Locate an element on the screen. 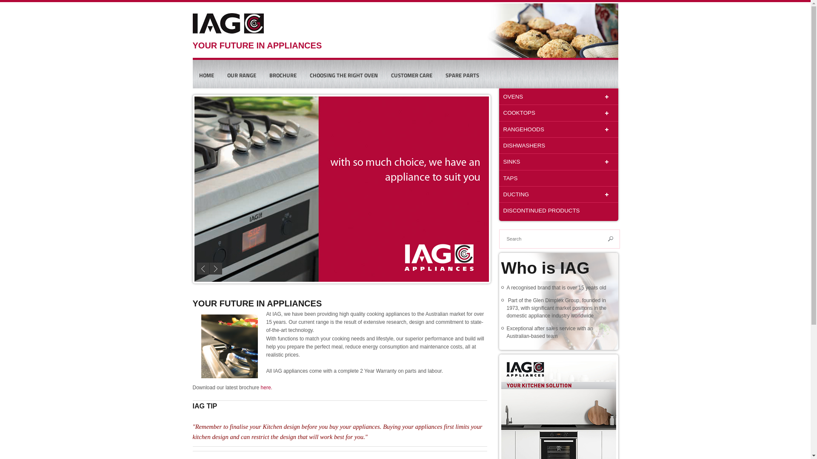 This screenshot has height=459, width=817. DISHWASHERS is located at coordinates (558, 145).